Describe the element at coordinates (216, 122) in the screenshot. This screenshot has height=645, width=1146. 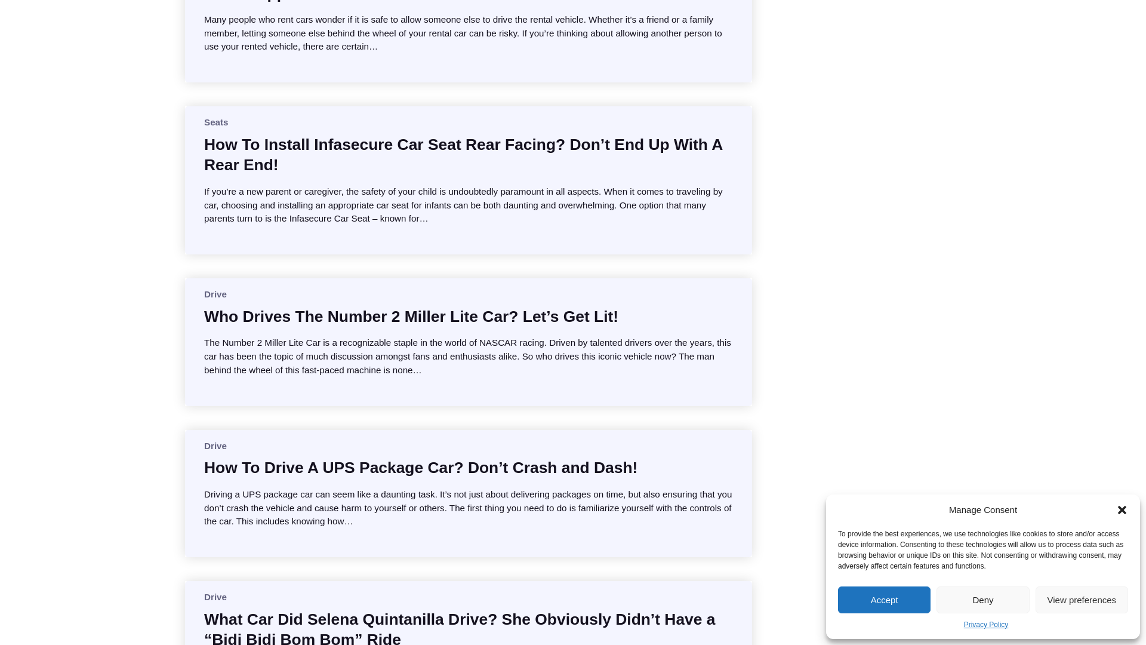
I see `Seats` at that location.